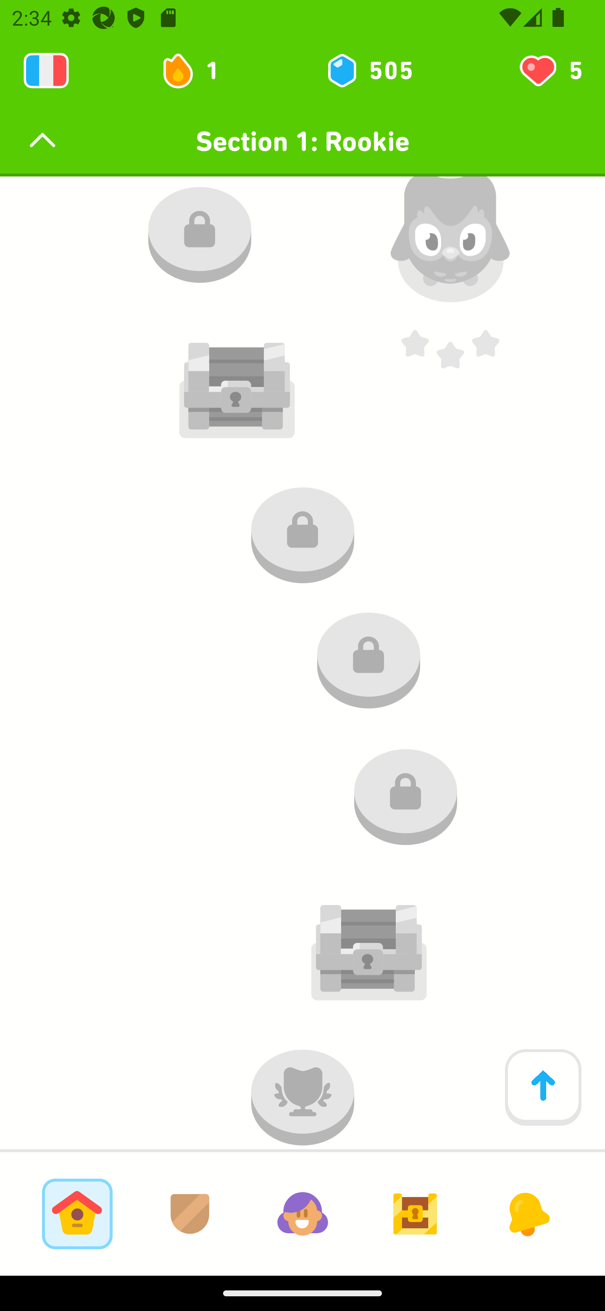 This screenshot has height=1311, width=605. What do you see at coordinates (550, 71) in the screenshot?
I see `You have 5 hearts left 5` at bounding box center [550, 71].